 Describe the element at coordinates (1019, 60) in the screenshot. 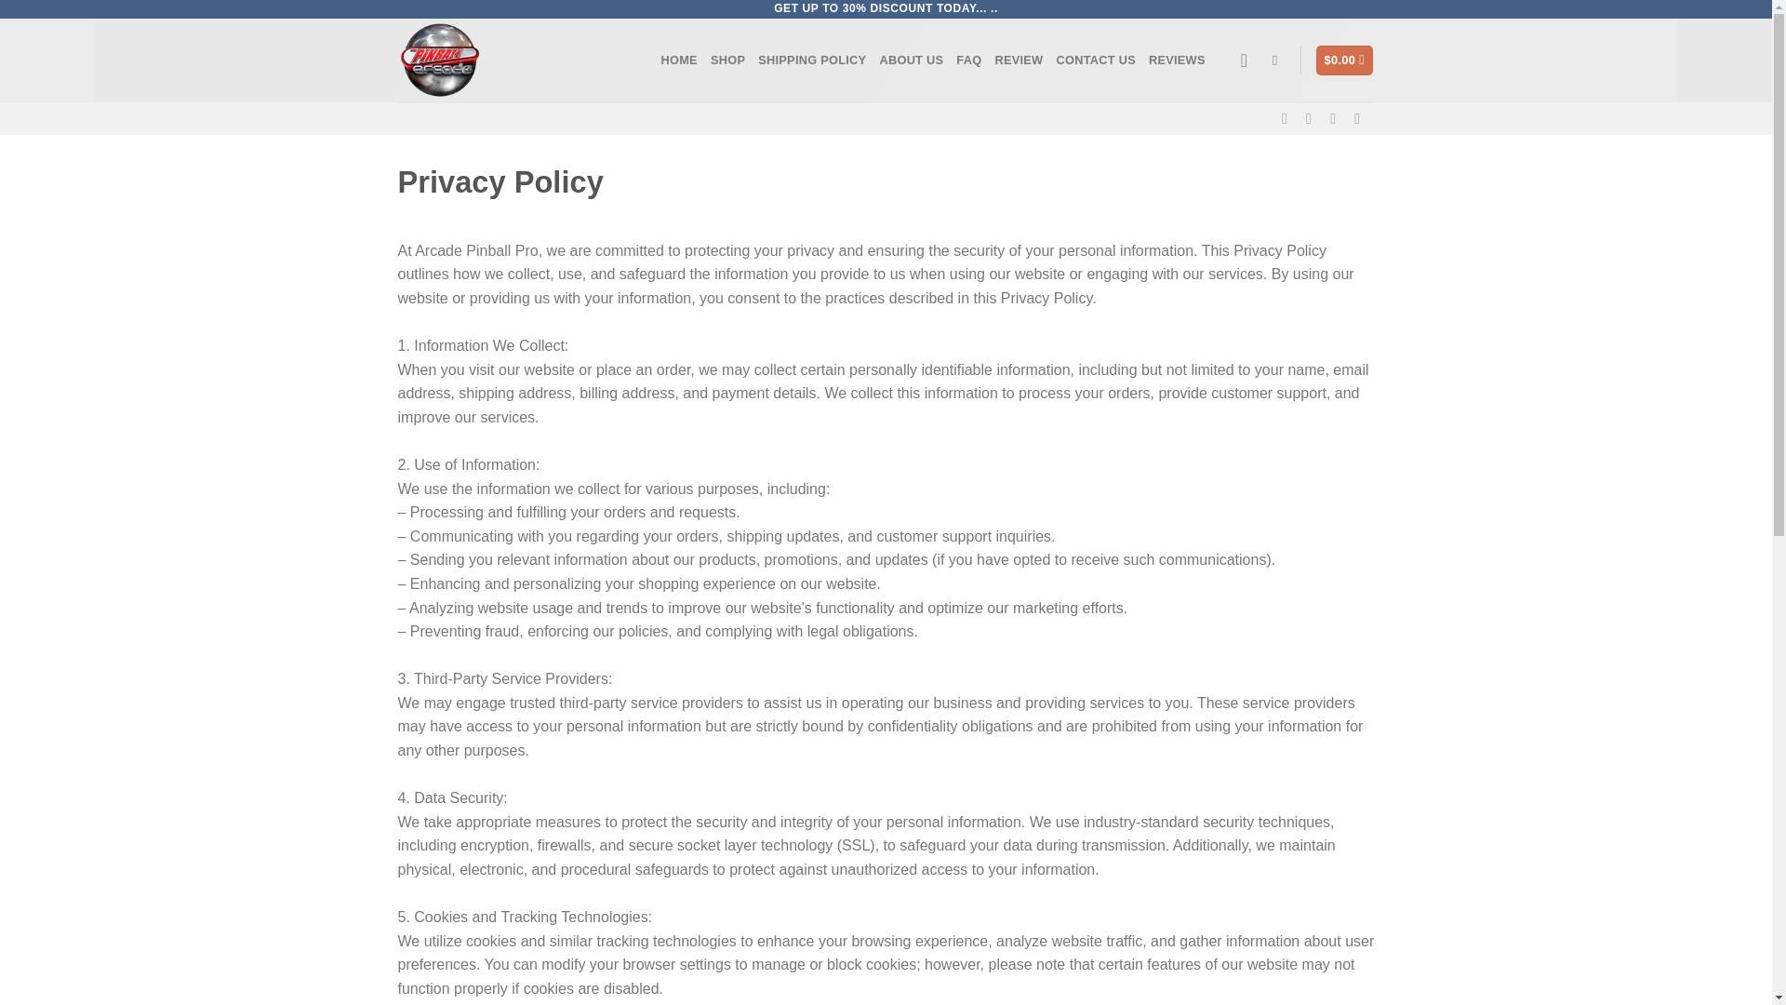

I see `REVIEW` at that location.